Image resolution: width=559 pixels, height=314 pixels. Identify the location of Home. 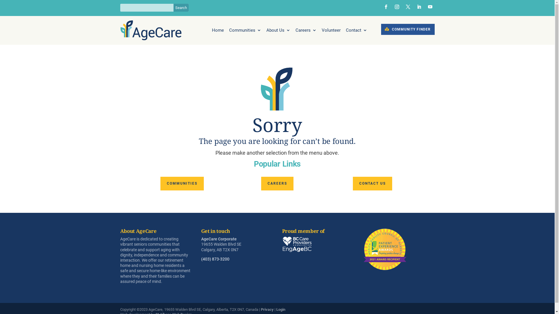
(218, 31).